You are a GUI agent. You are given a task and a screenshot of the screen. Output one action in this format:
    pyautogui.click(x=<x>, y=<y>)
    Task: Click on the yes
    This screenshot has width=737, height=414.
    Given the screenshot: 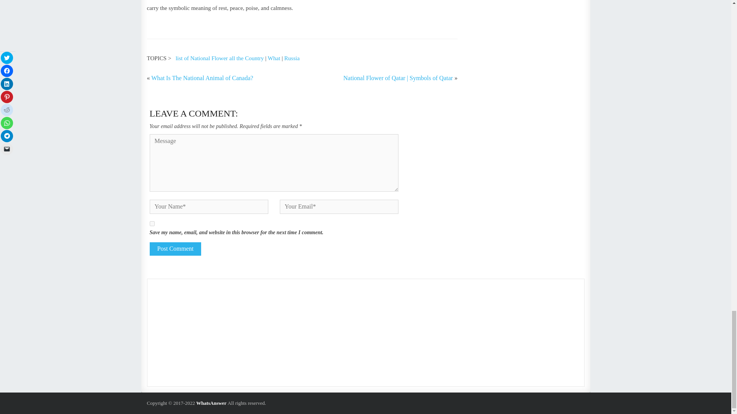 What is the action you would take?
    pyautogui.click(x=152, y=223)
    